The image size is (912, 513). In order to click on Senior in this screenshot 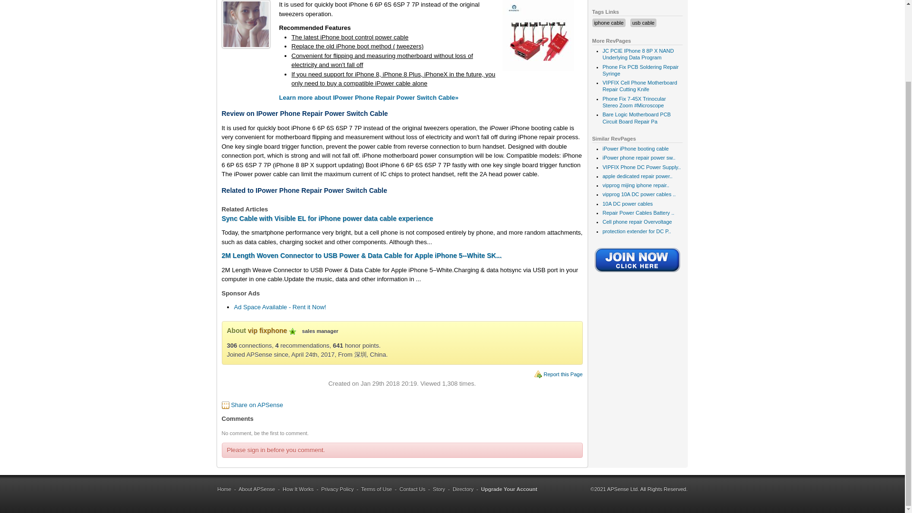, I will do `click(293, 332)`.